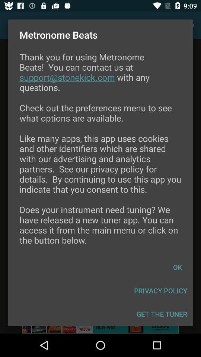 This screenshot has width=201, height=357. What do you see at coordinates (162, 314) in the screenshot?
I see `choose the icon below the privacy policy` at bounding box center [162, 314].